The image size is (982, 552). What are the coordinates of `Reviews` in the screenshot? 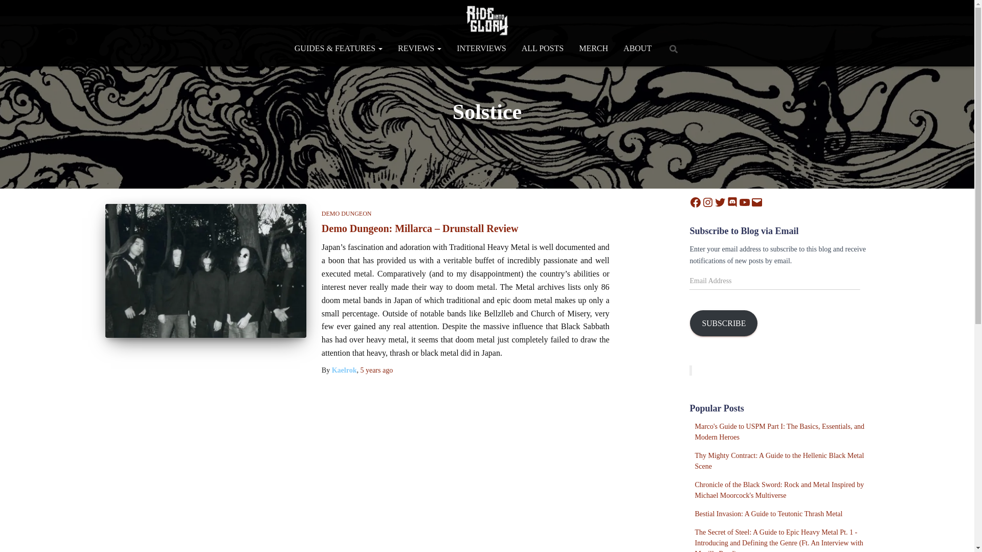 It's located at (419, 48).